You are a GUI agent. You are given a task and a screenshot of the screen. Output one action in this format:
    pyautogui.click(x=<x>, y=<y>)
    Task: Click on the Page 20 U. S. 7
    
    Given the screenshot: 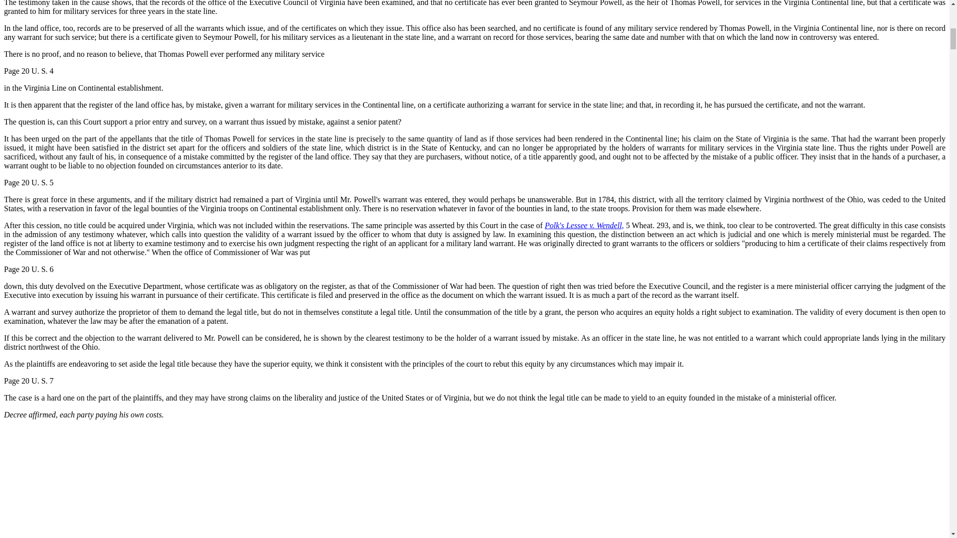 What is the action you would take?
    pyautogui.click(x=28, y=381)
    